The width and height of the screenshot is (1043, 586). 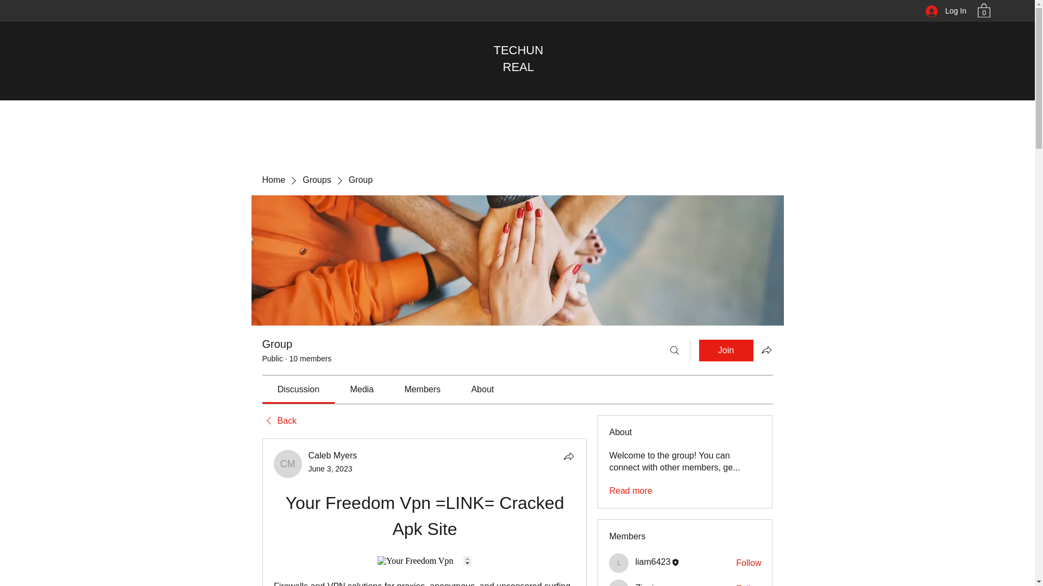 I want to click on Follow, so click(x=749, y=584).